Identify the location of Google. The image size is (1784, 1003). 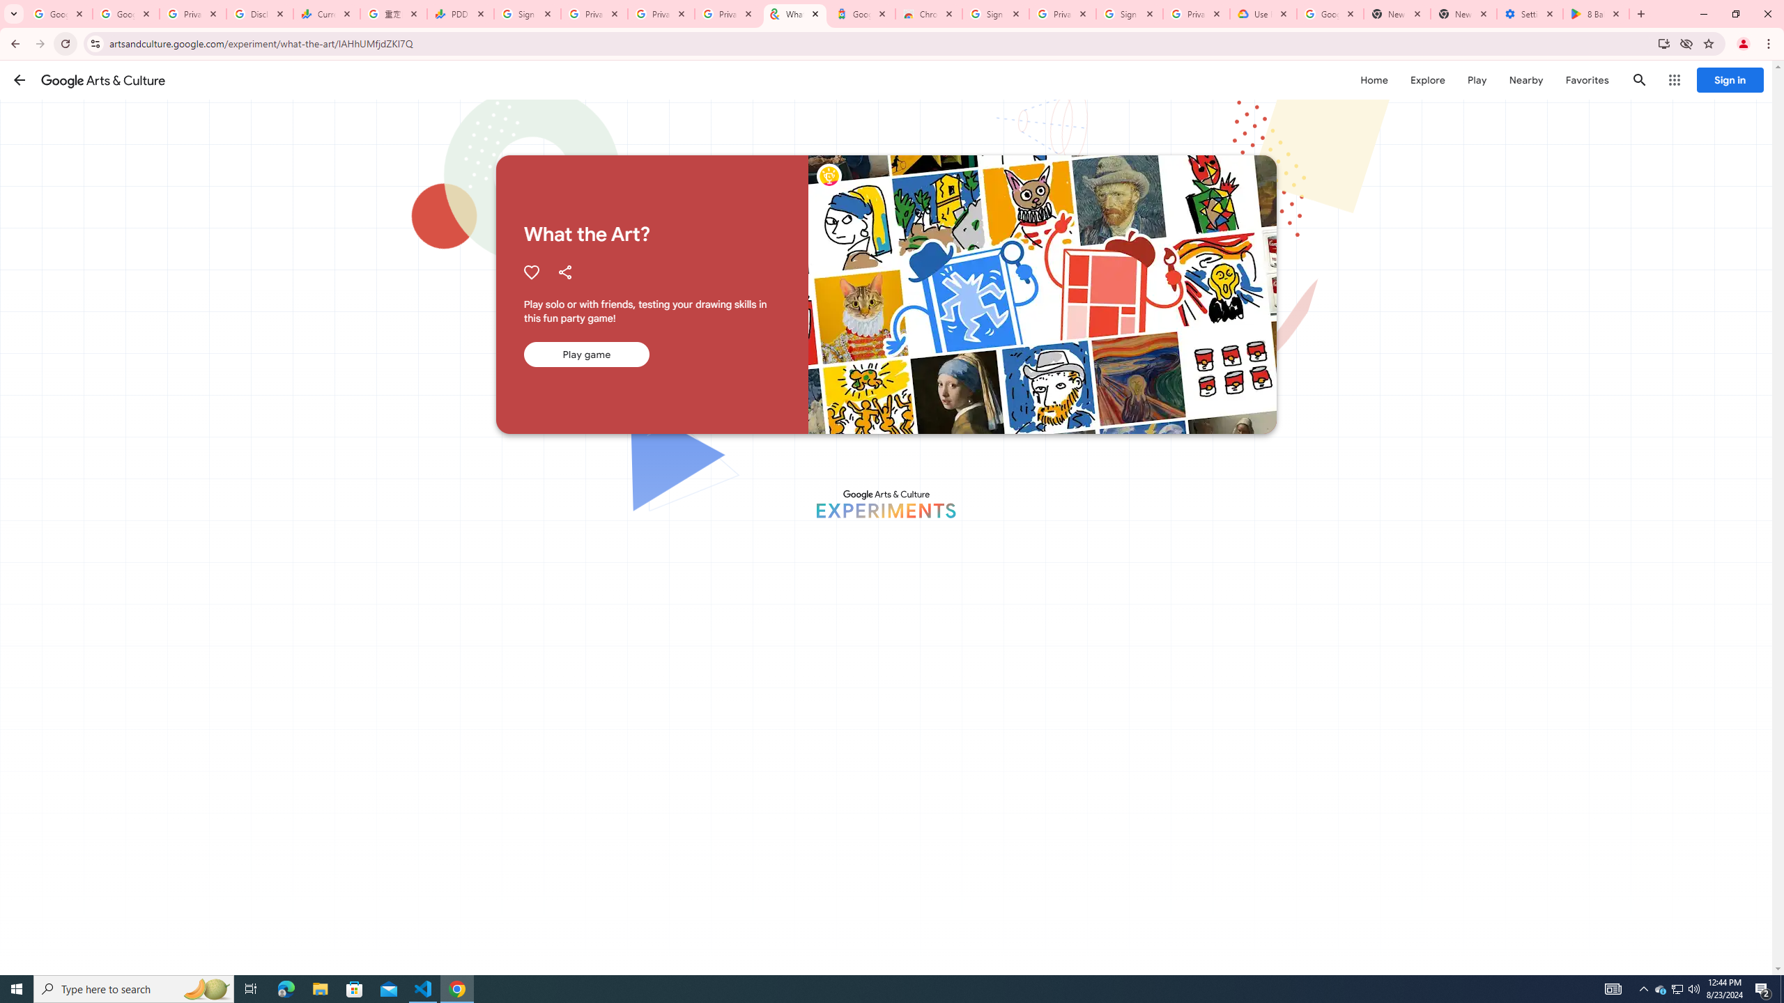
(861, 14).